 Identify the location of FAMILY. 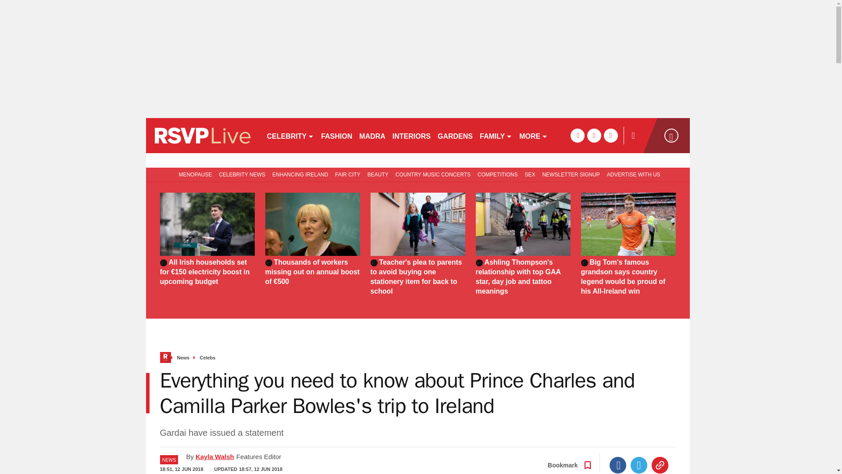
(496, 135).